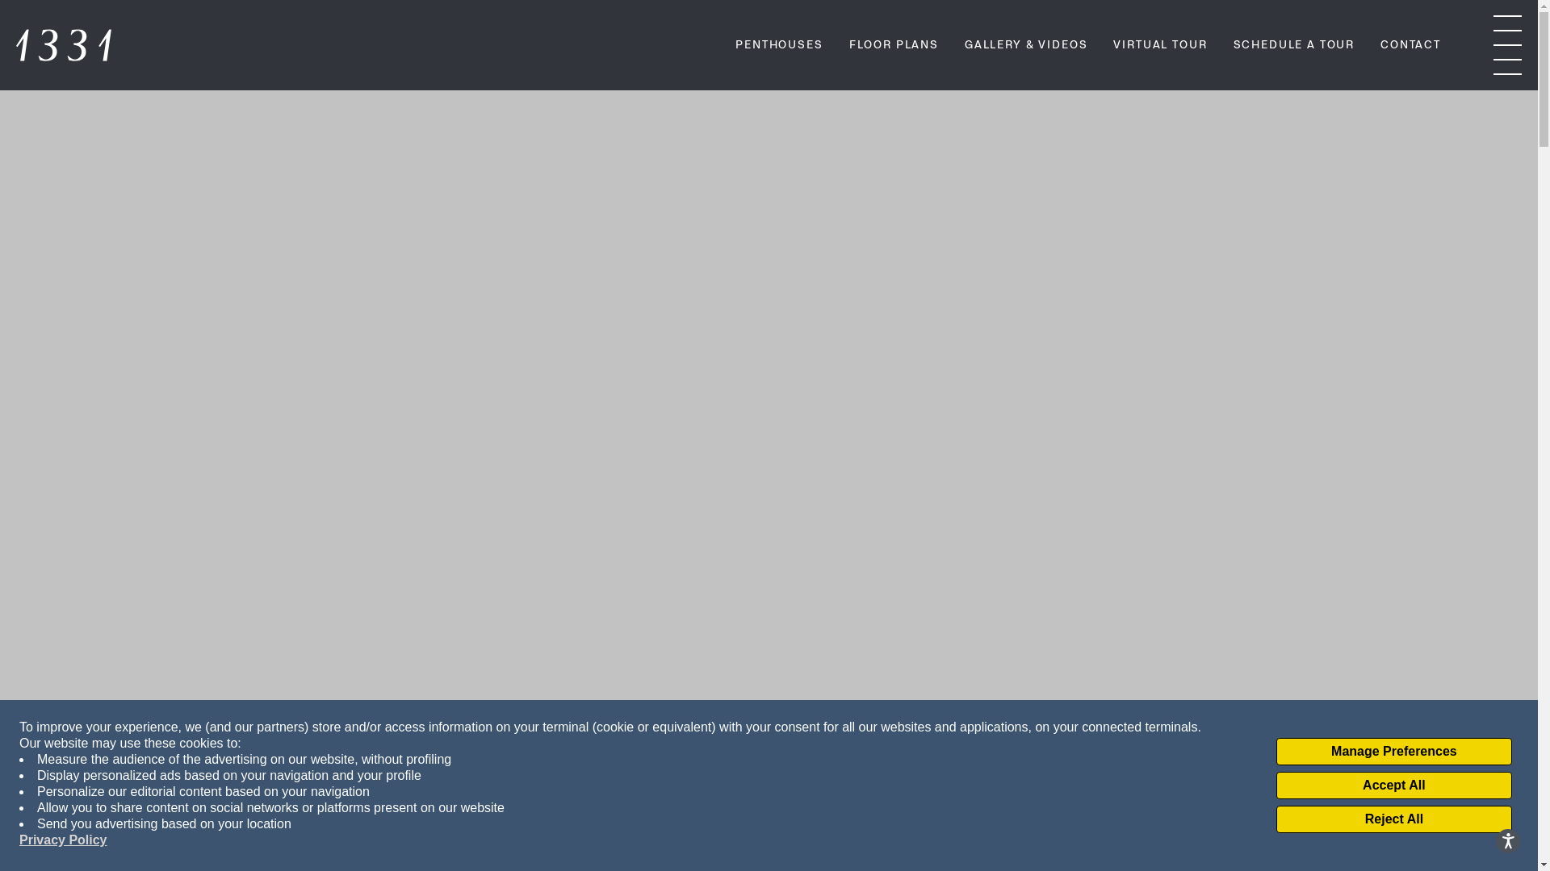 Image resolution: width=1550 pixels, height=871 pixels. What do you see at coordinates (1160, 47) in the screenshot?
I see `VIRTUAL TOUR` at bounding box center [1160, 47].